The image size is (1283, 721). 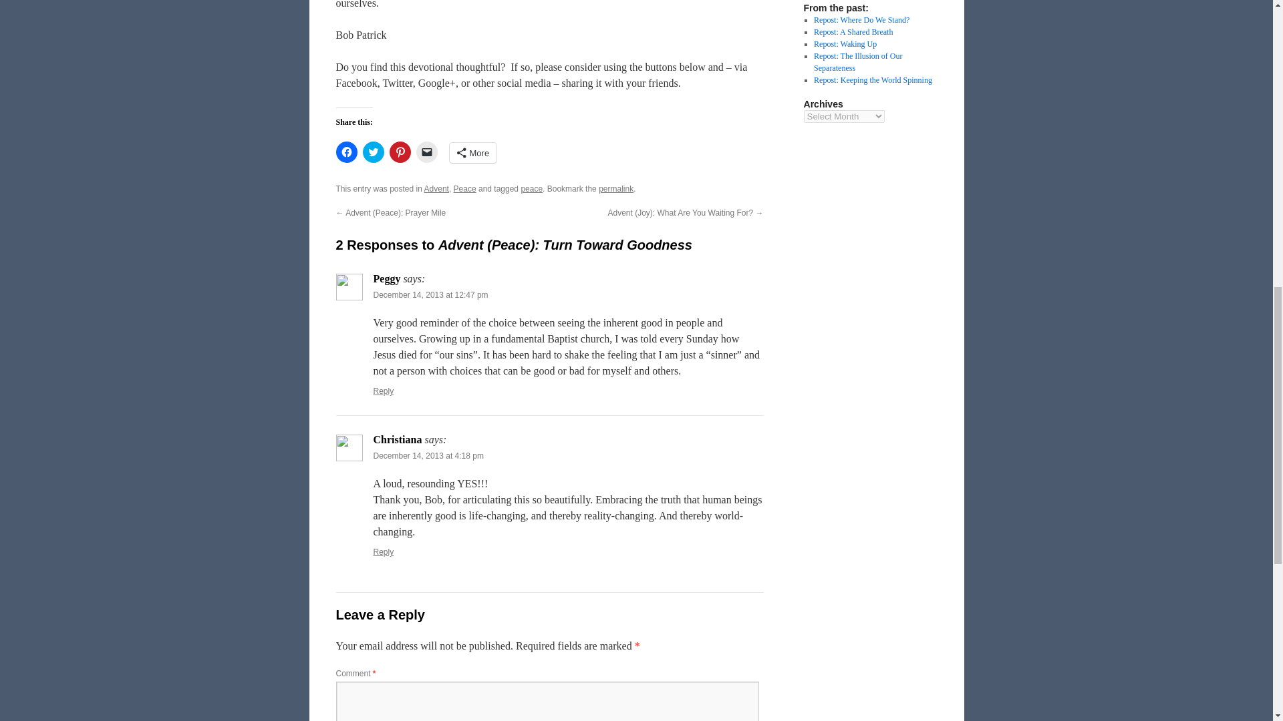 What do you see at coordinates (857, 61) in the screenshot?
I see `Repost: The Illusion of Our Separateness` at bounding box center [857, 61].